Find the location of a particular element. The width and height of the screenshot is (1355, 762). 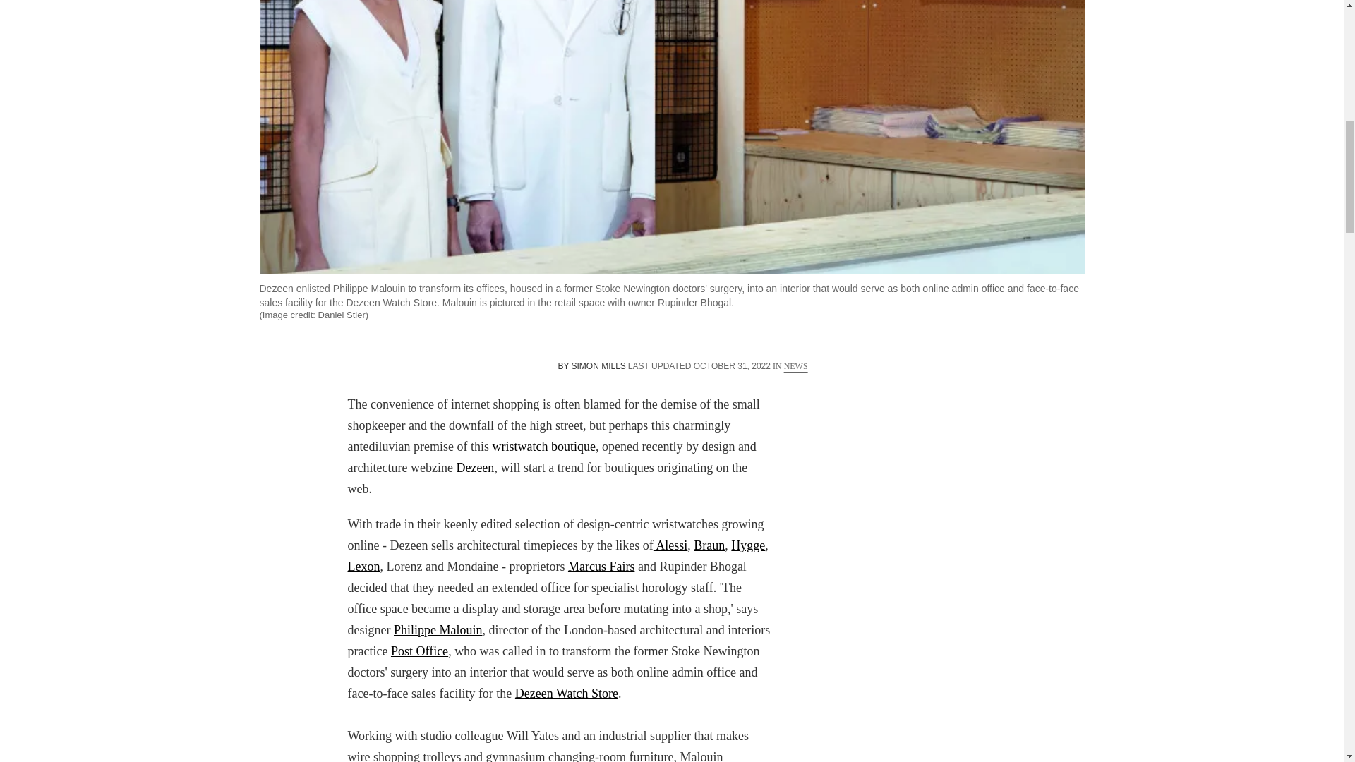

Alessi is located at coordinates (670, 545).